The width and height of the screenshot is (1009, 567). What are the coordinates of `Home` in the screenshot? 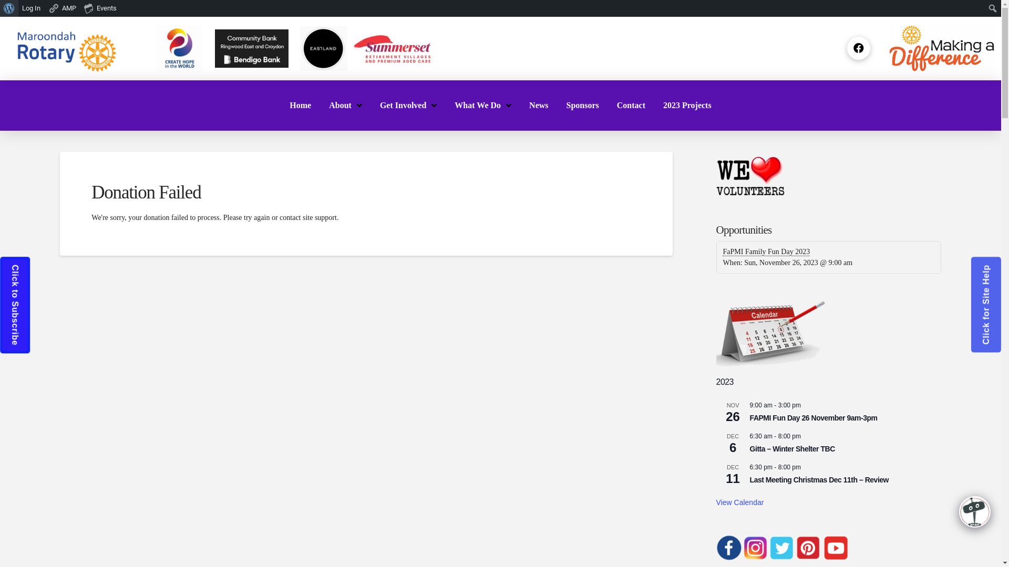 It's located at (301, 106).